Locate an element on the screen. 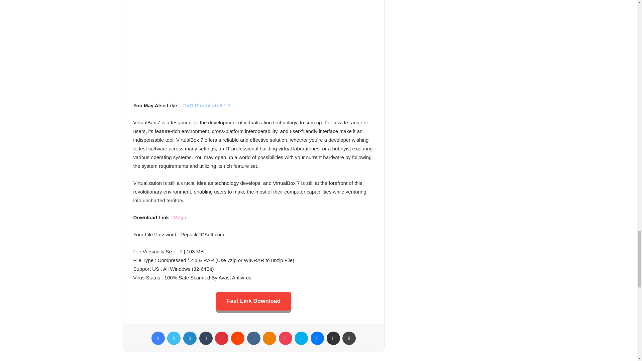 The height and width of the screenshot is (361, 642). Odnoklassniki is located at coordinates (269, 338).